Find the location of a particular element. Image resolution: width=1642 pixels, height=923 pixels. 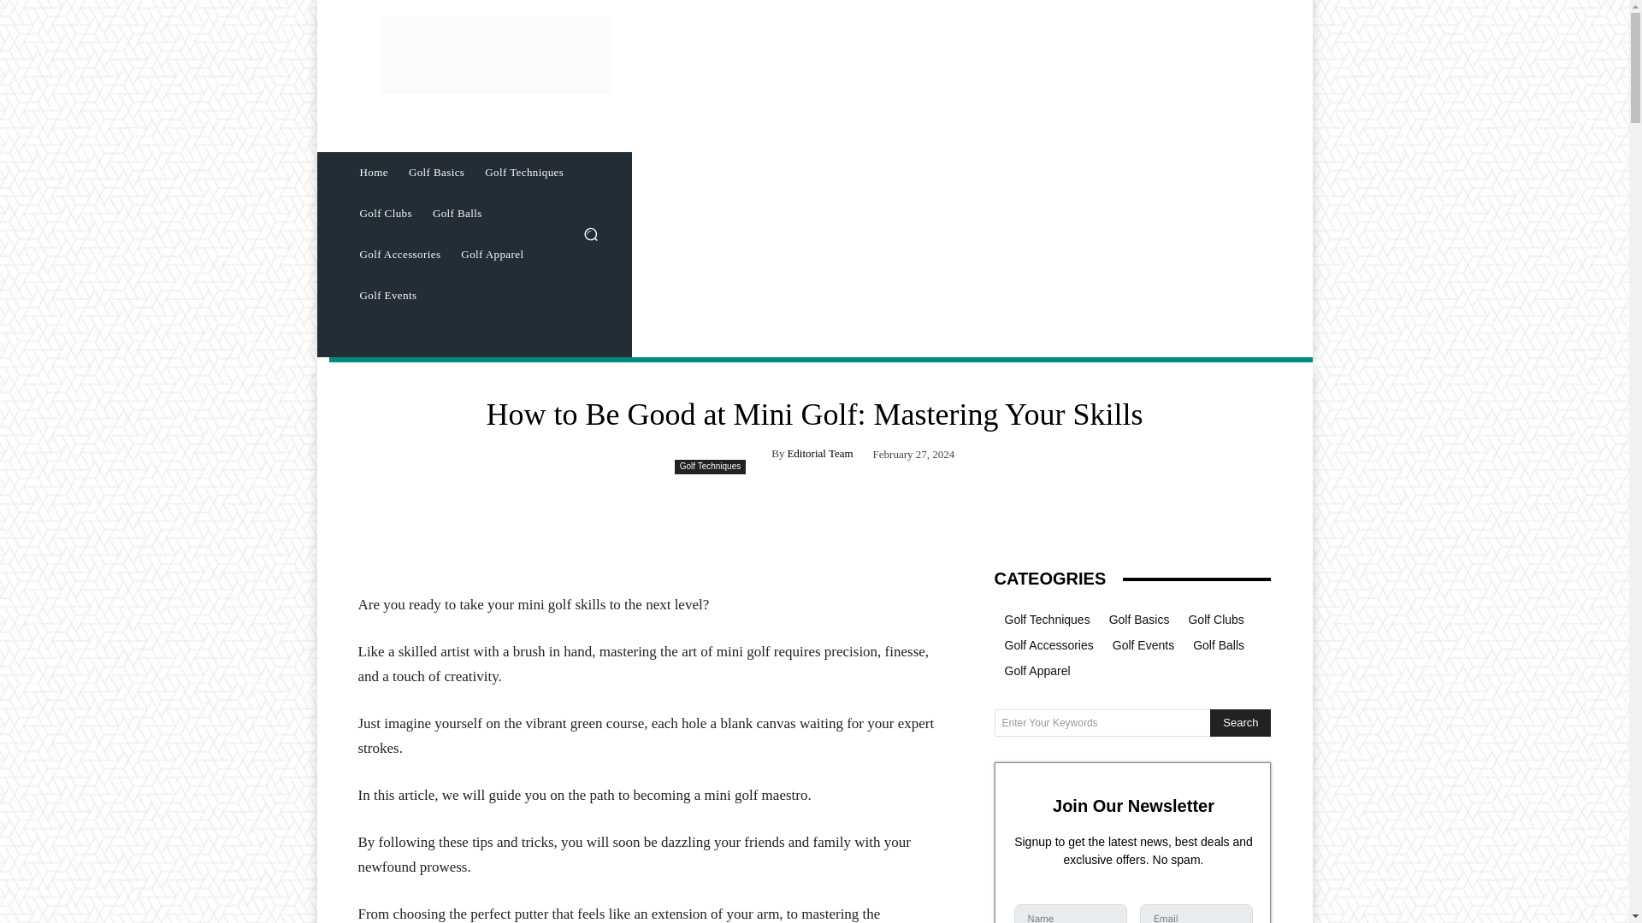

Golf Techniques is located at coordinates (711, 467).